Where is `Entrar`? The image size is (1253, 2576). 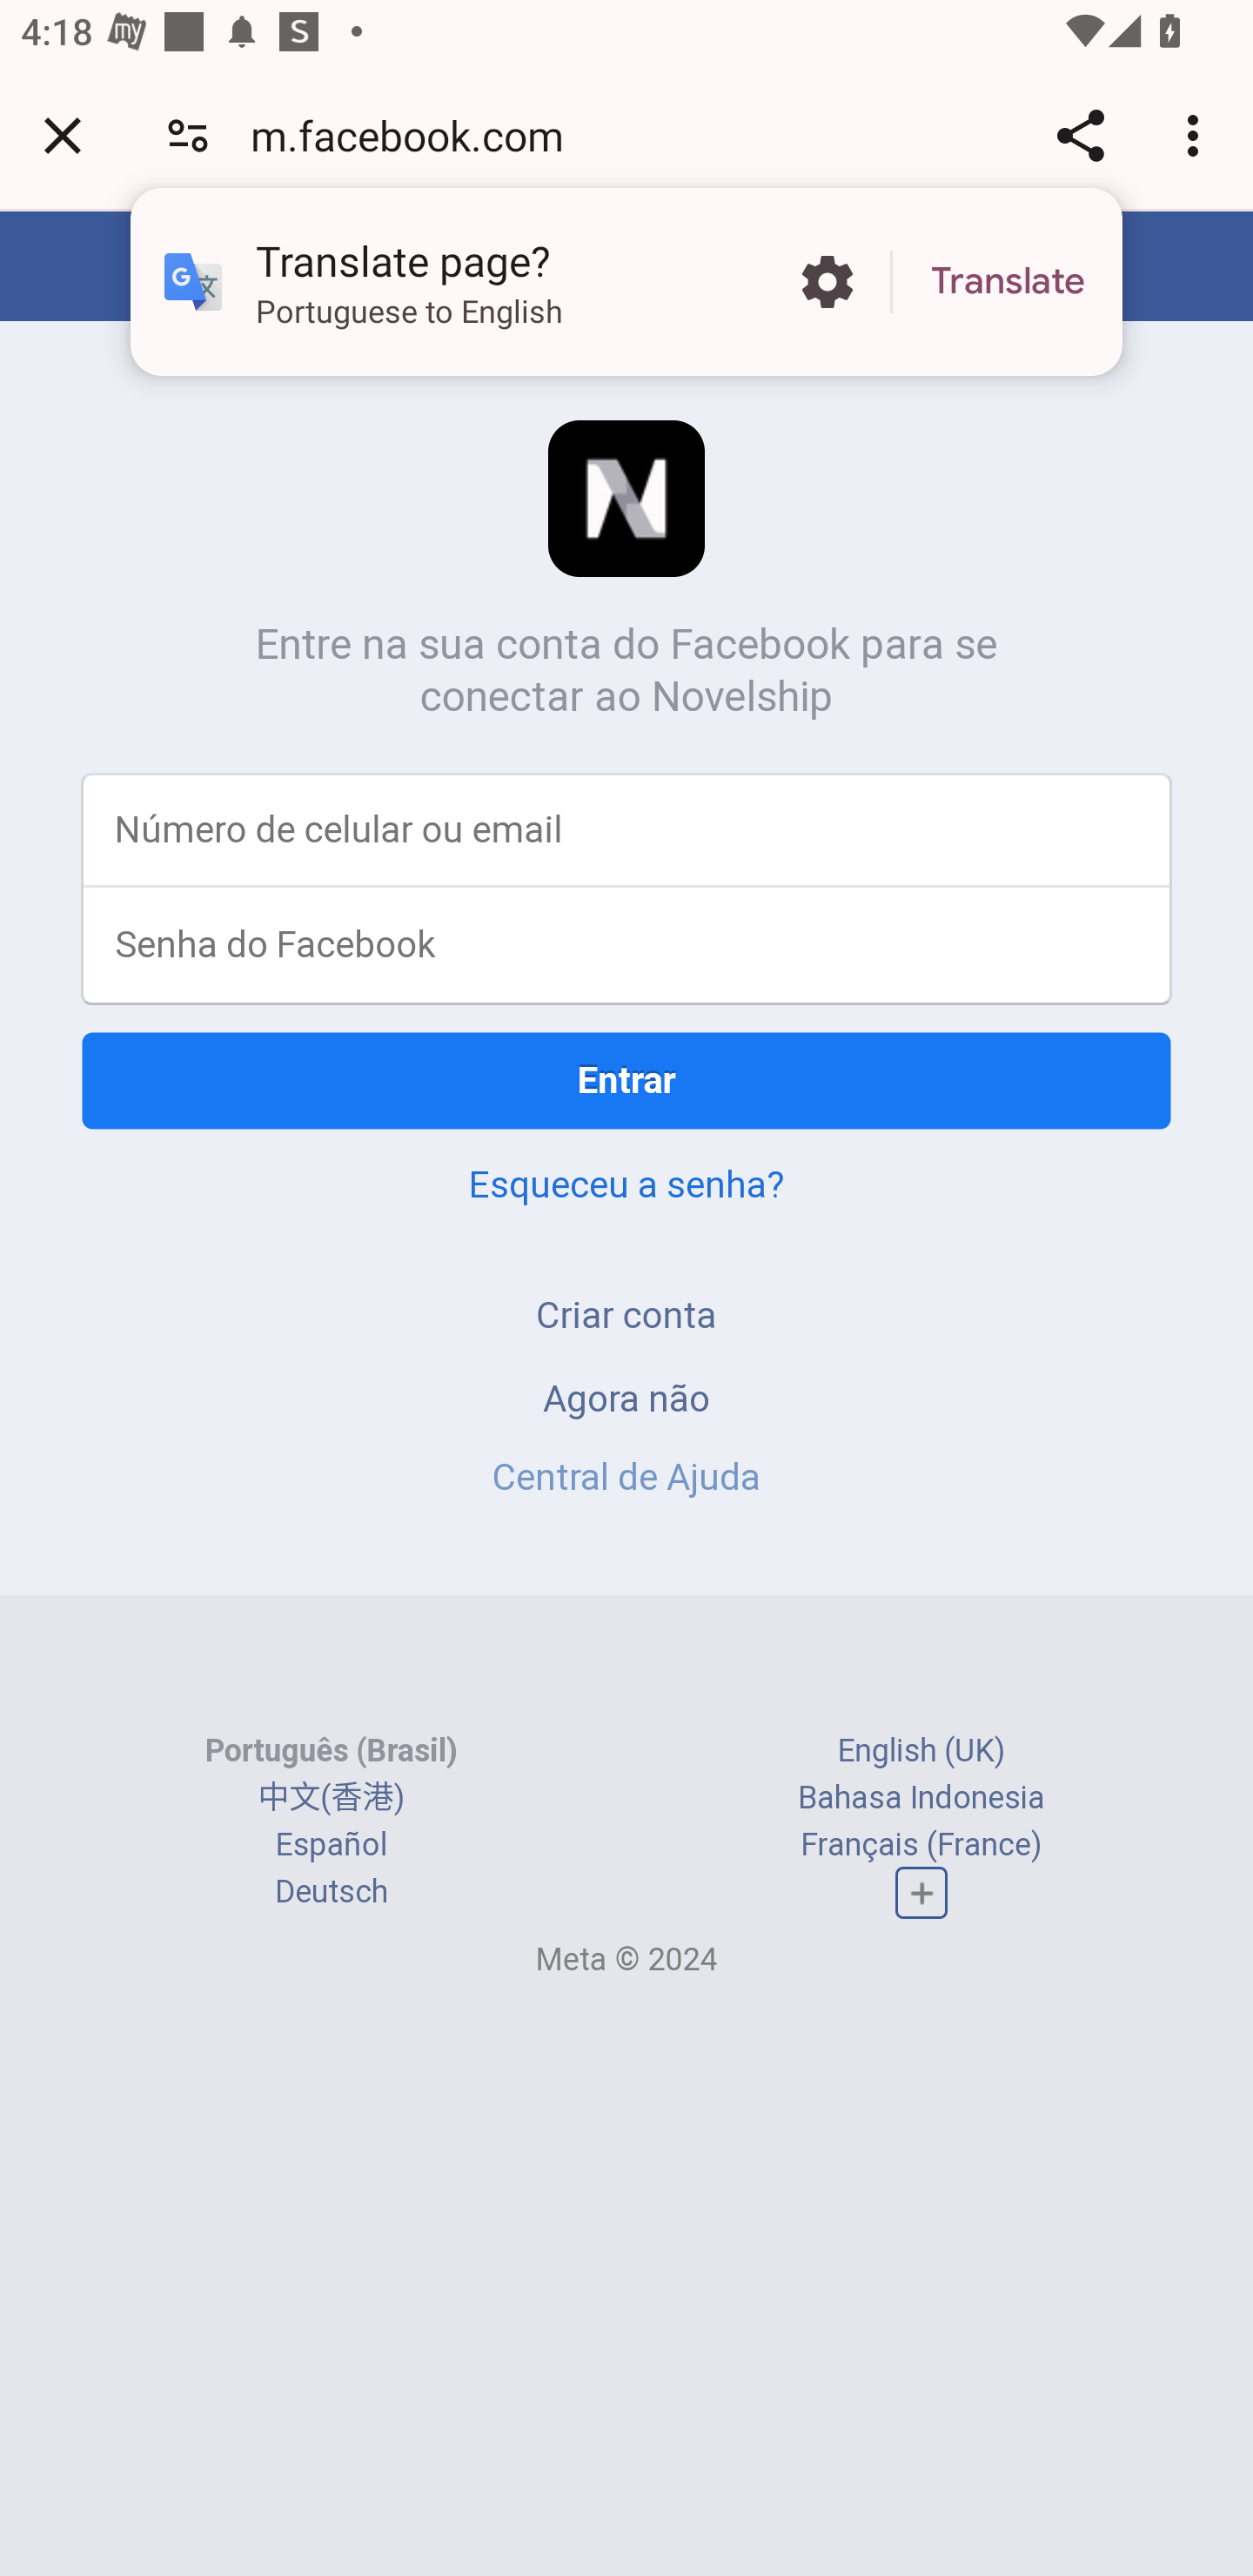 Entrar is located at coordinates (626, 1080).